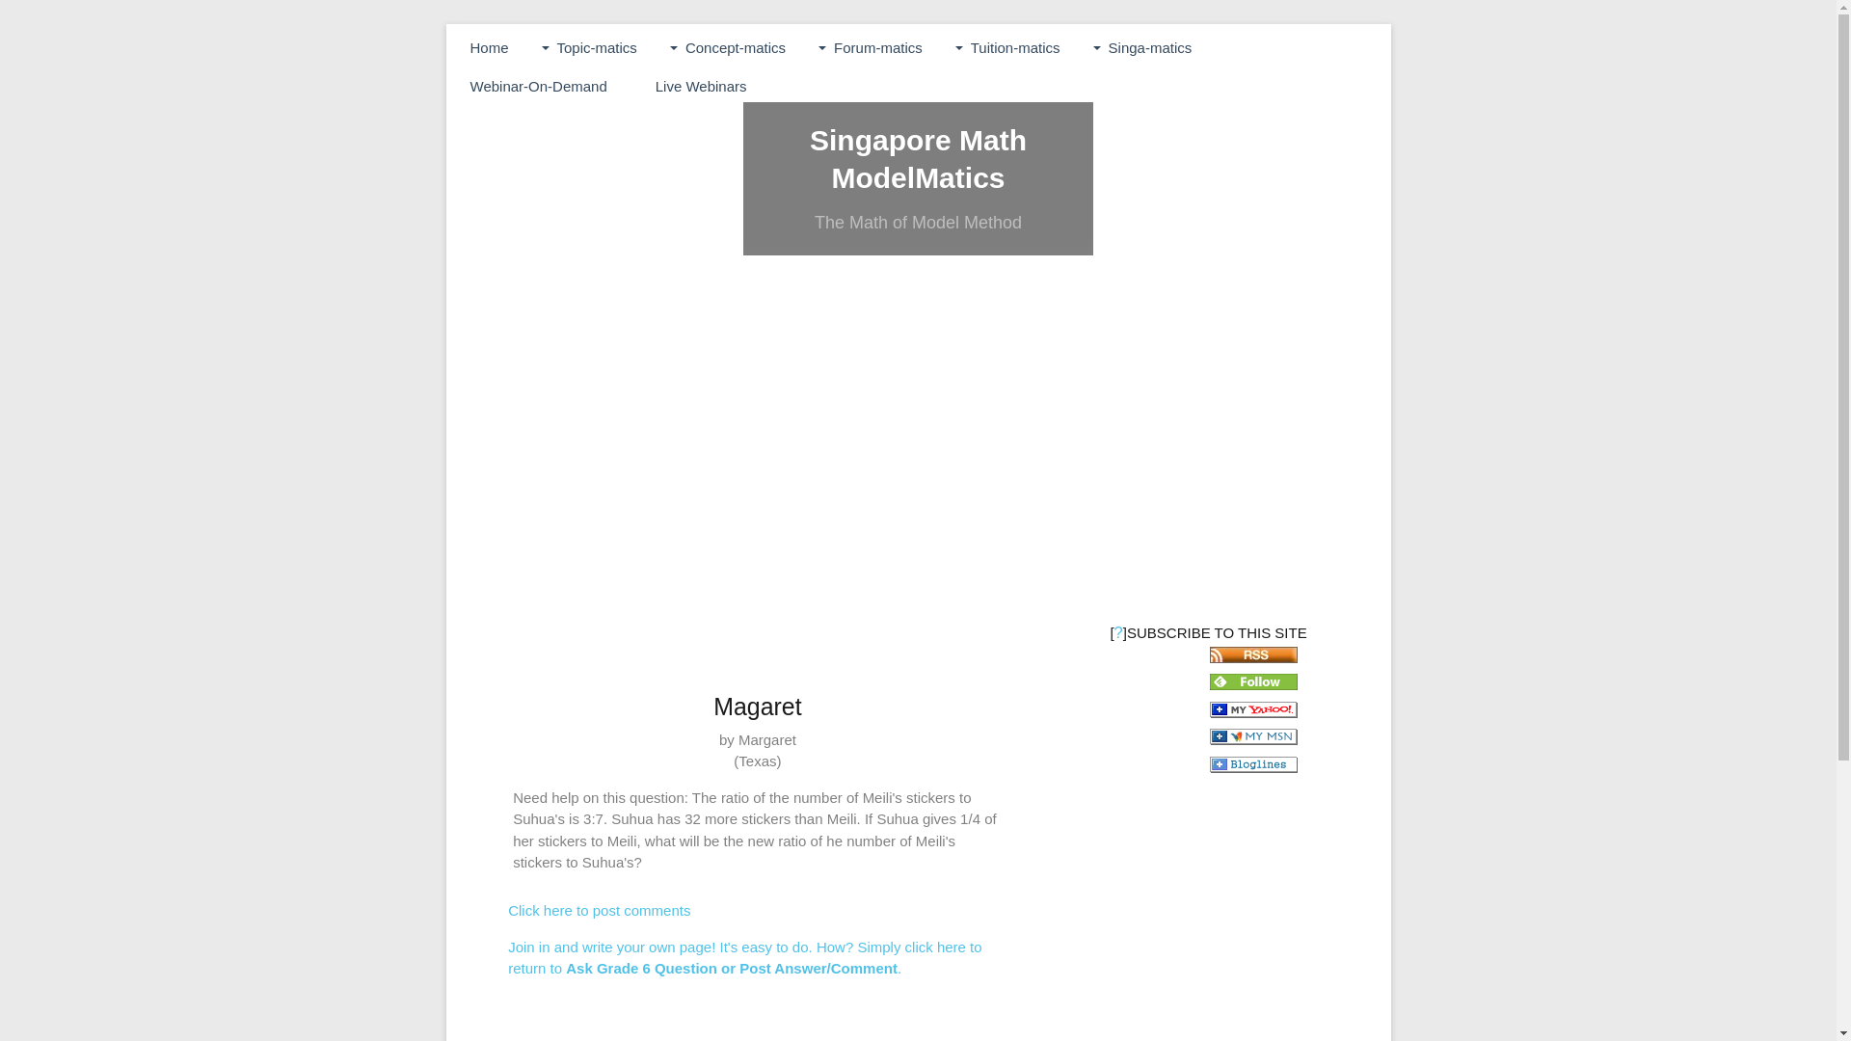  Describe the element at coordinates (489, 48) in the screenshot. I see `Home` at that location.